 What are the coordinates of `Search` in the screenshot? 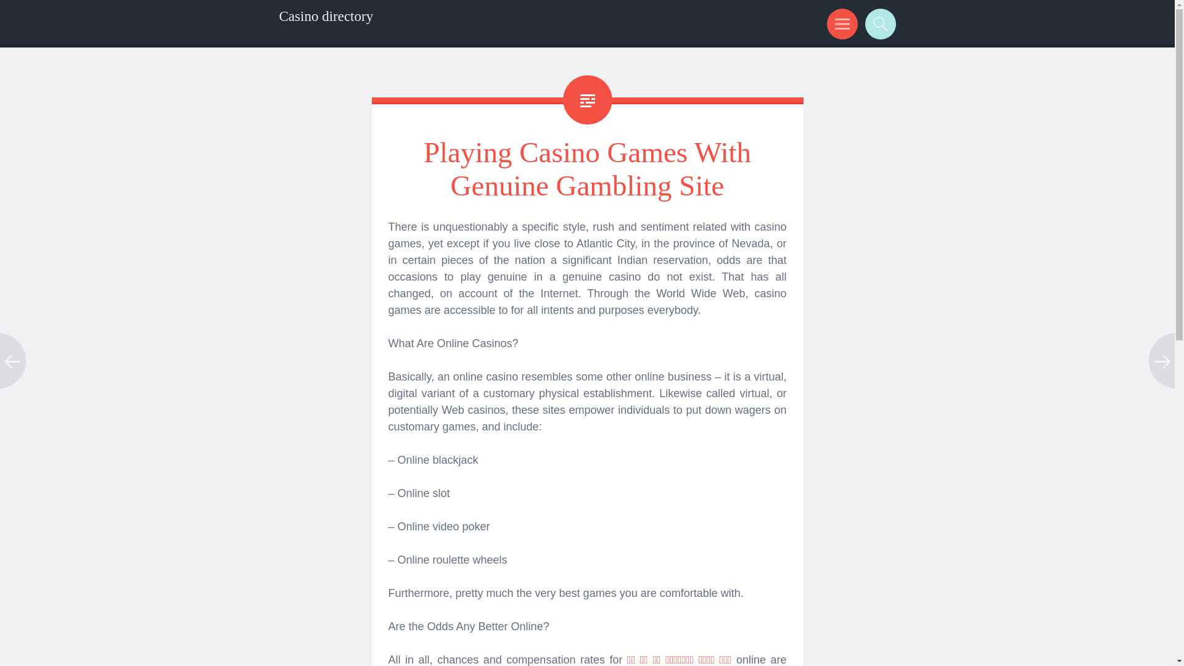 It's located at (878, 23).